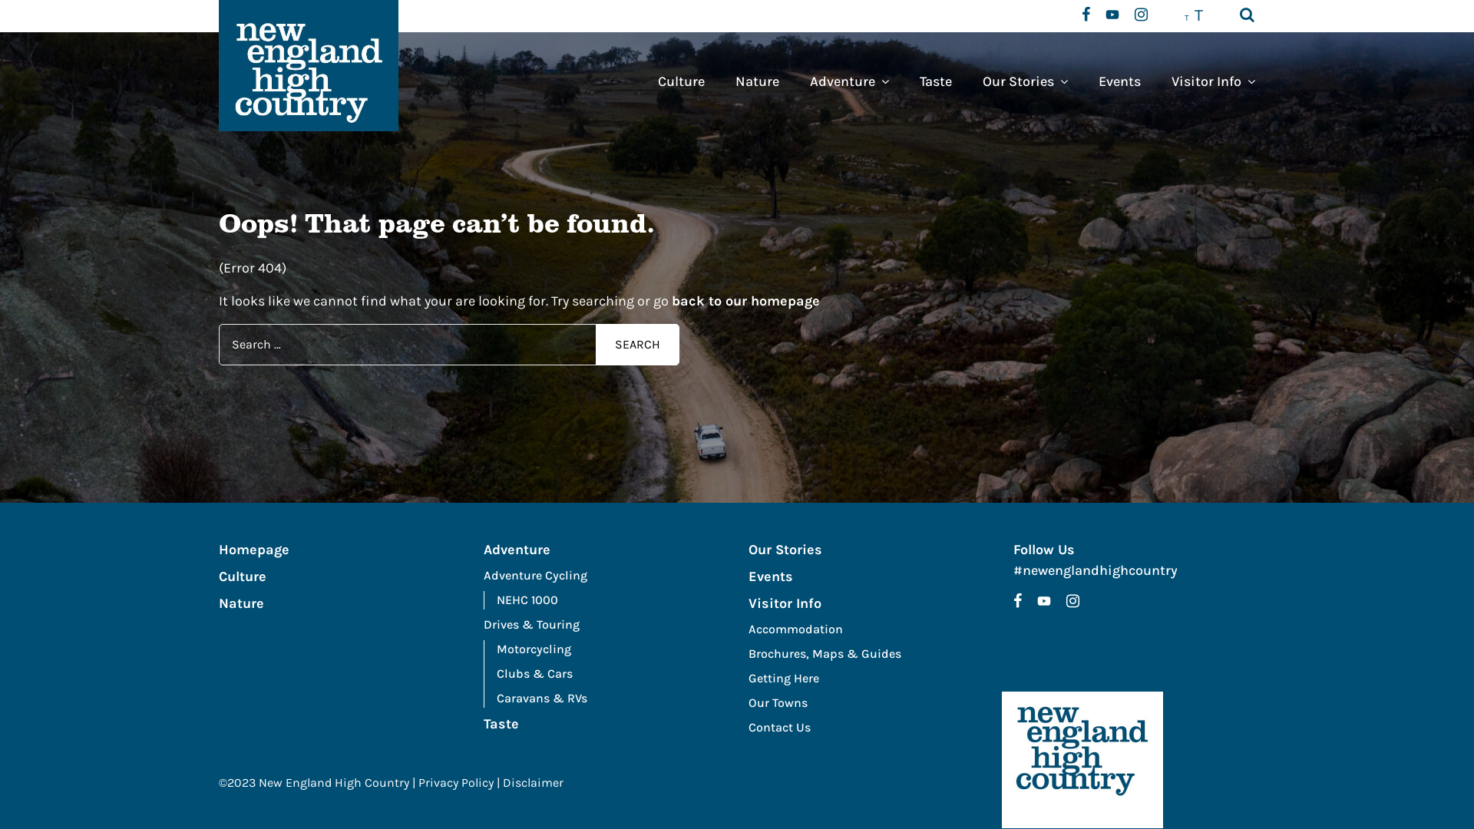 The height and width of the screenshot is (829, 1474). I want to click on Adventure, so click(605, 550).